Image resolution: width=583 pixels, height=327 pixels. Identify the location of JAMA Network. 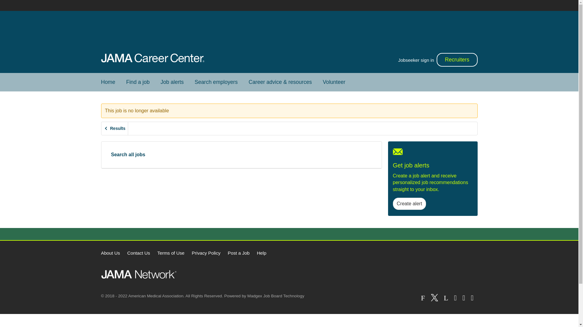
(138, 274).